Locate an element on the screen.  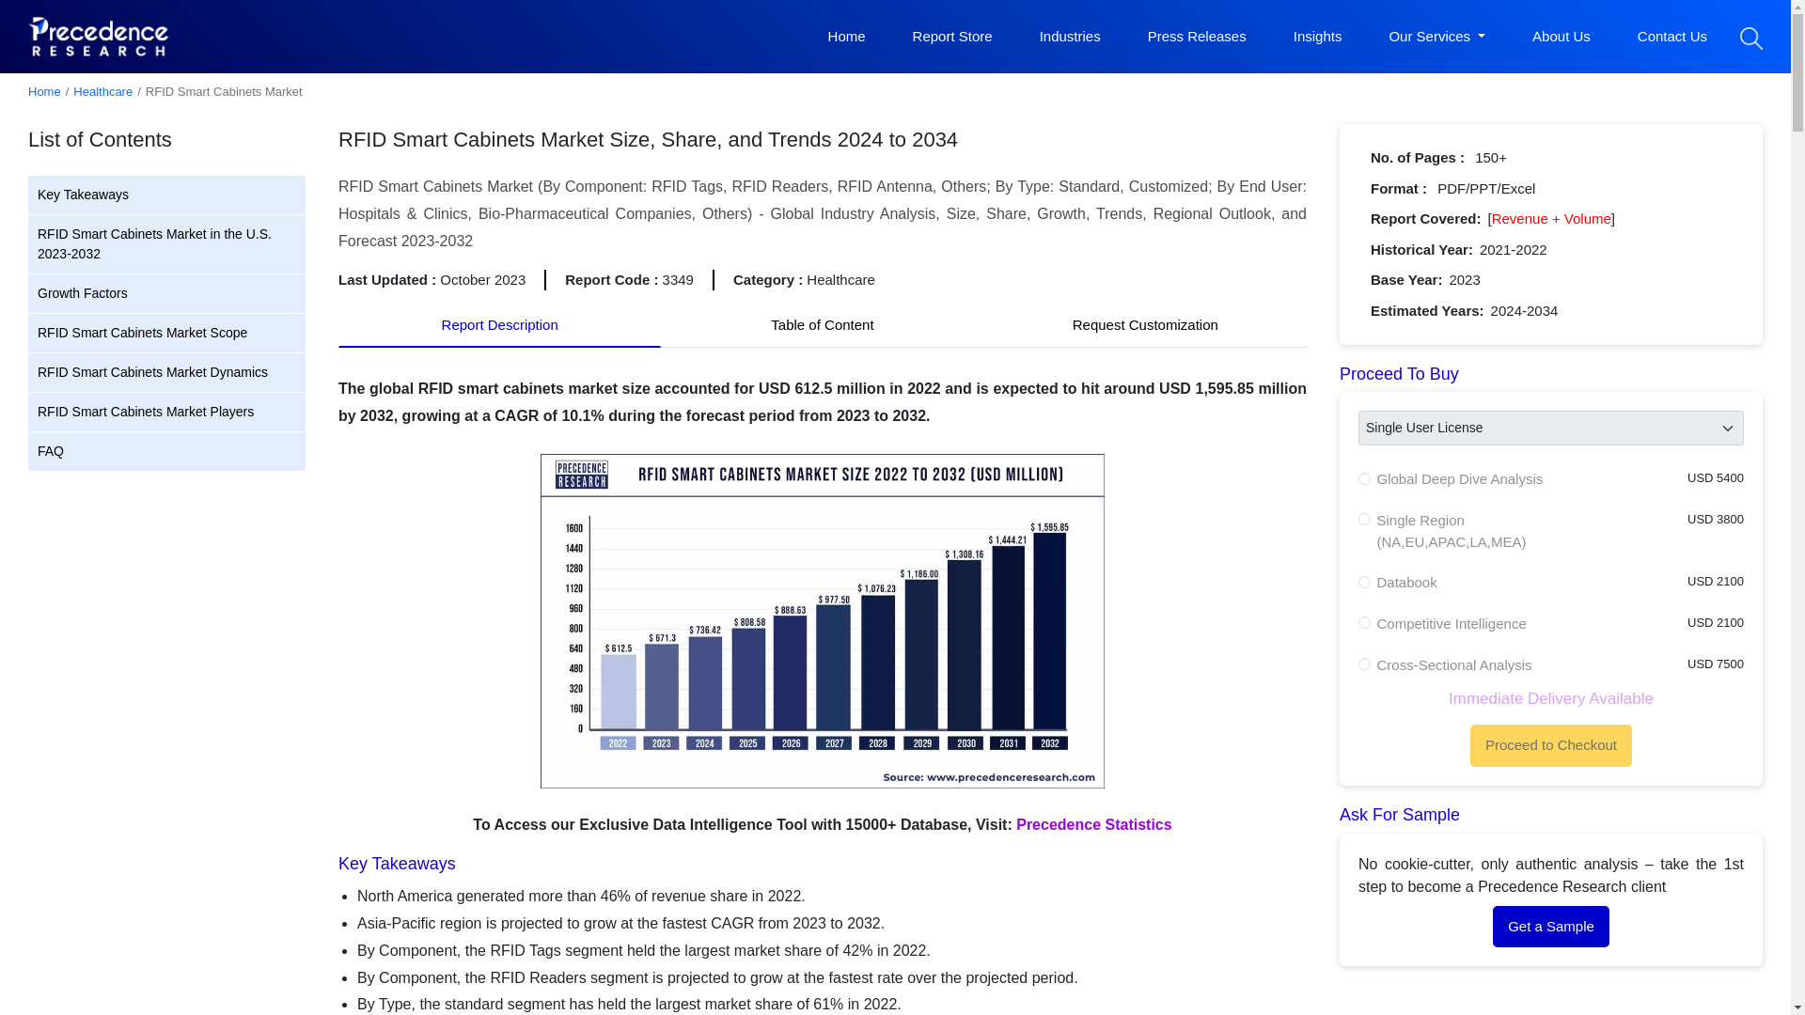
Insights is located at coordinates (1318, 37).